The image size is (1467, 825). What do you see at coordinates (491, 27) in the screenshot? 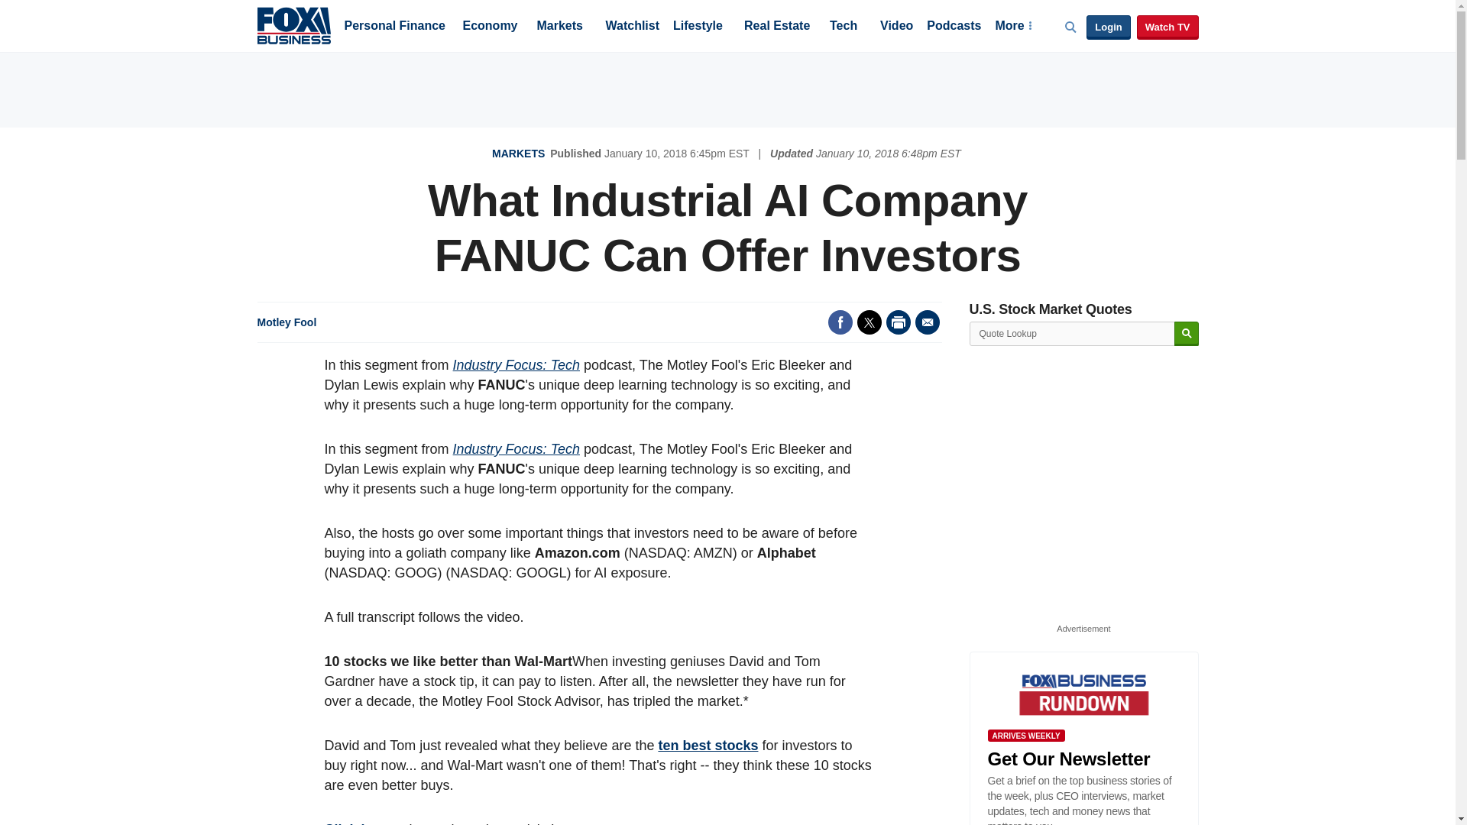
I see `Economy` at bounding box center [491, 27].